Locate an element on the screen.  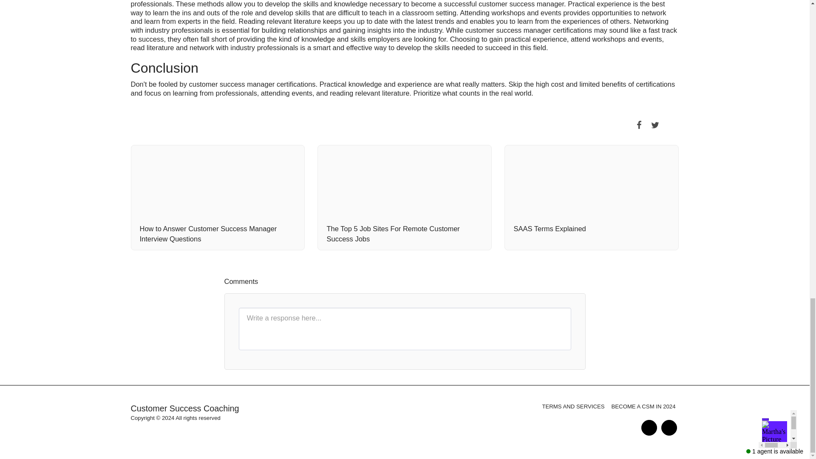
Tweet is located at coordinates (654, 125).